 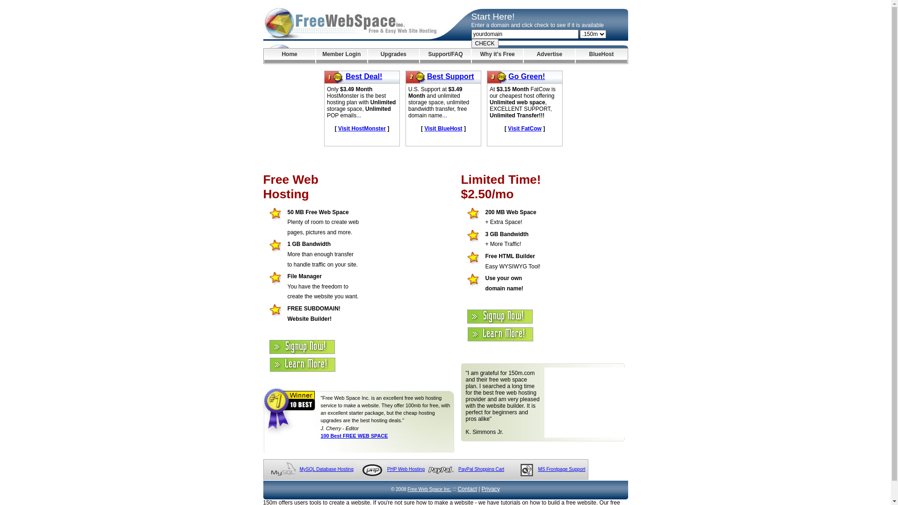 I want to click on CHECK, so click(x=485, y=43).